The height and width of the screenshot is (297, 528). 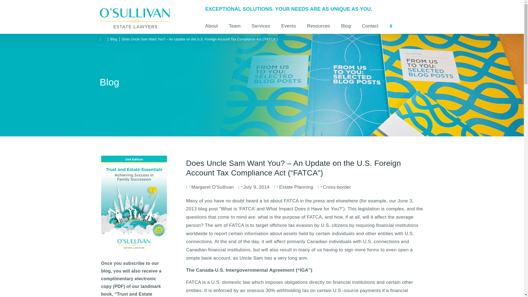 What do you see at coordinates (214, 26) in the screenshot?
I see `About` at bounding box center [214, 26].